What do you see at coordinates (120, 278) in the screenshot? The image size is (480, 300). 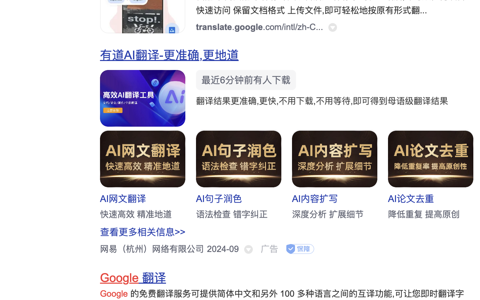 I see `Google` at bounding box center [120, 278].